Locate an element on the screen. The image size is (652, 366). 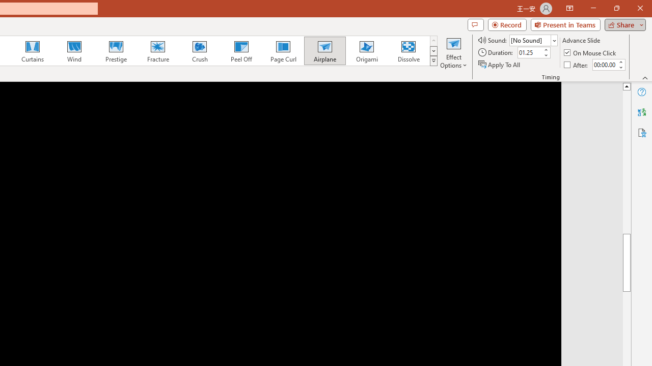
Peel Off is located at coordinates (241, 51).